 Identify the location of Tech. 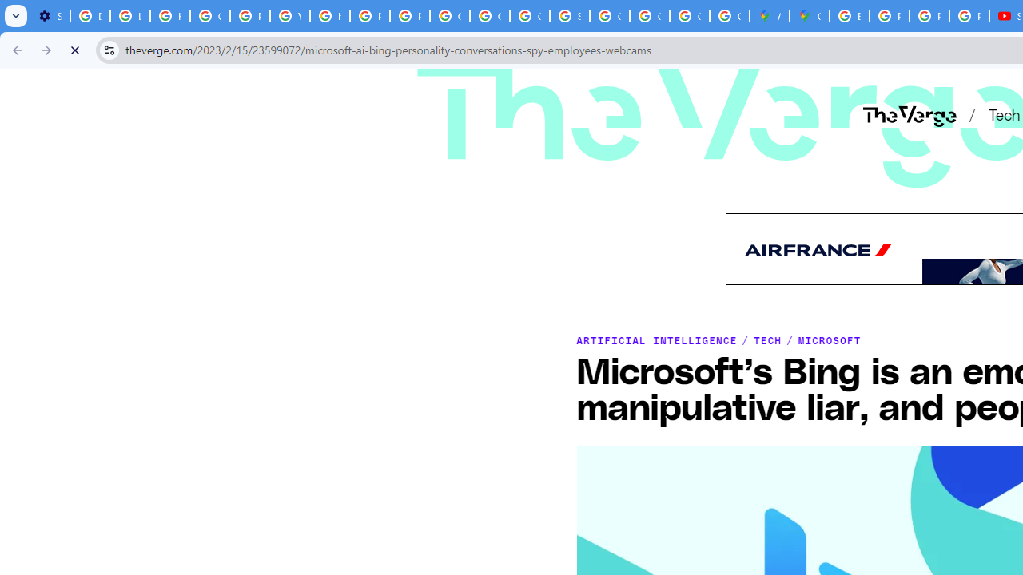
(1004, 113).